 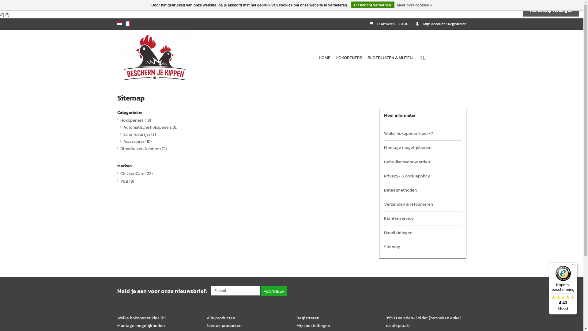 What do you see at coordinates (423, 218) in the screenshot?
I see `Klantenservice` at bounding box center [423, 218].